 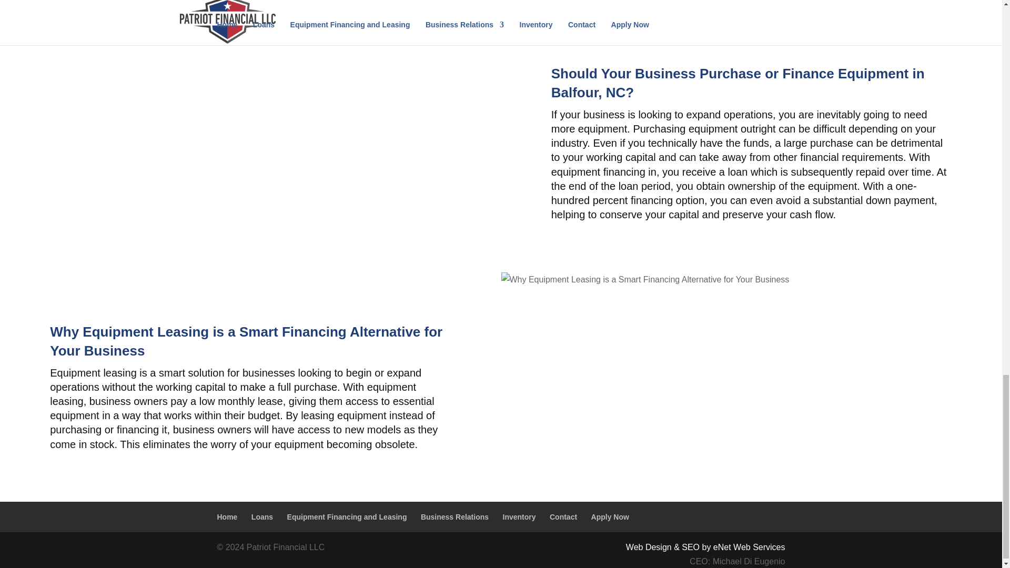 I want to click on Home, so click(x=227, y=517).